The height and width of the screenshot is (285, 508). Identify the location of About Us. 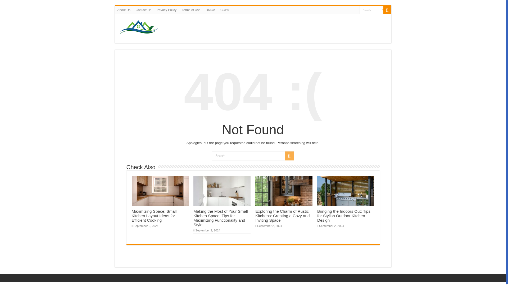
(124, 10).